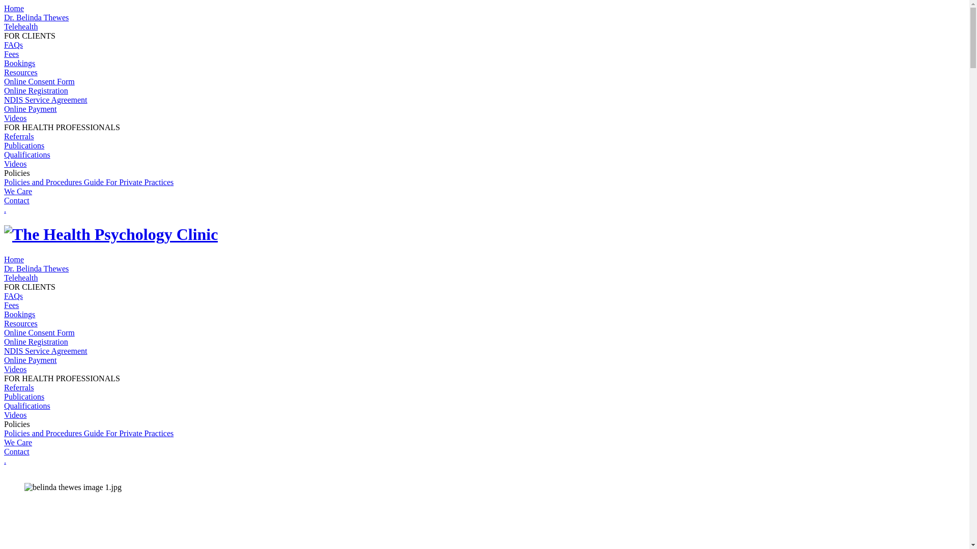 The width and height of the screenshot is (977, 549). I want to click on Dr. Belinda Thewes, so click(37, 17).